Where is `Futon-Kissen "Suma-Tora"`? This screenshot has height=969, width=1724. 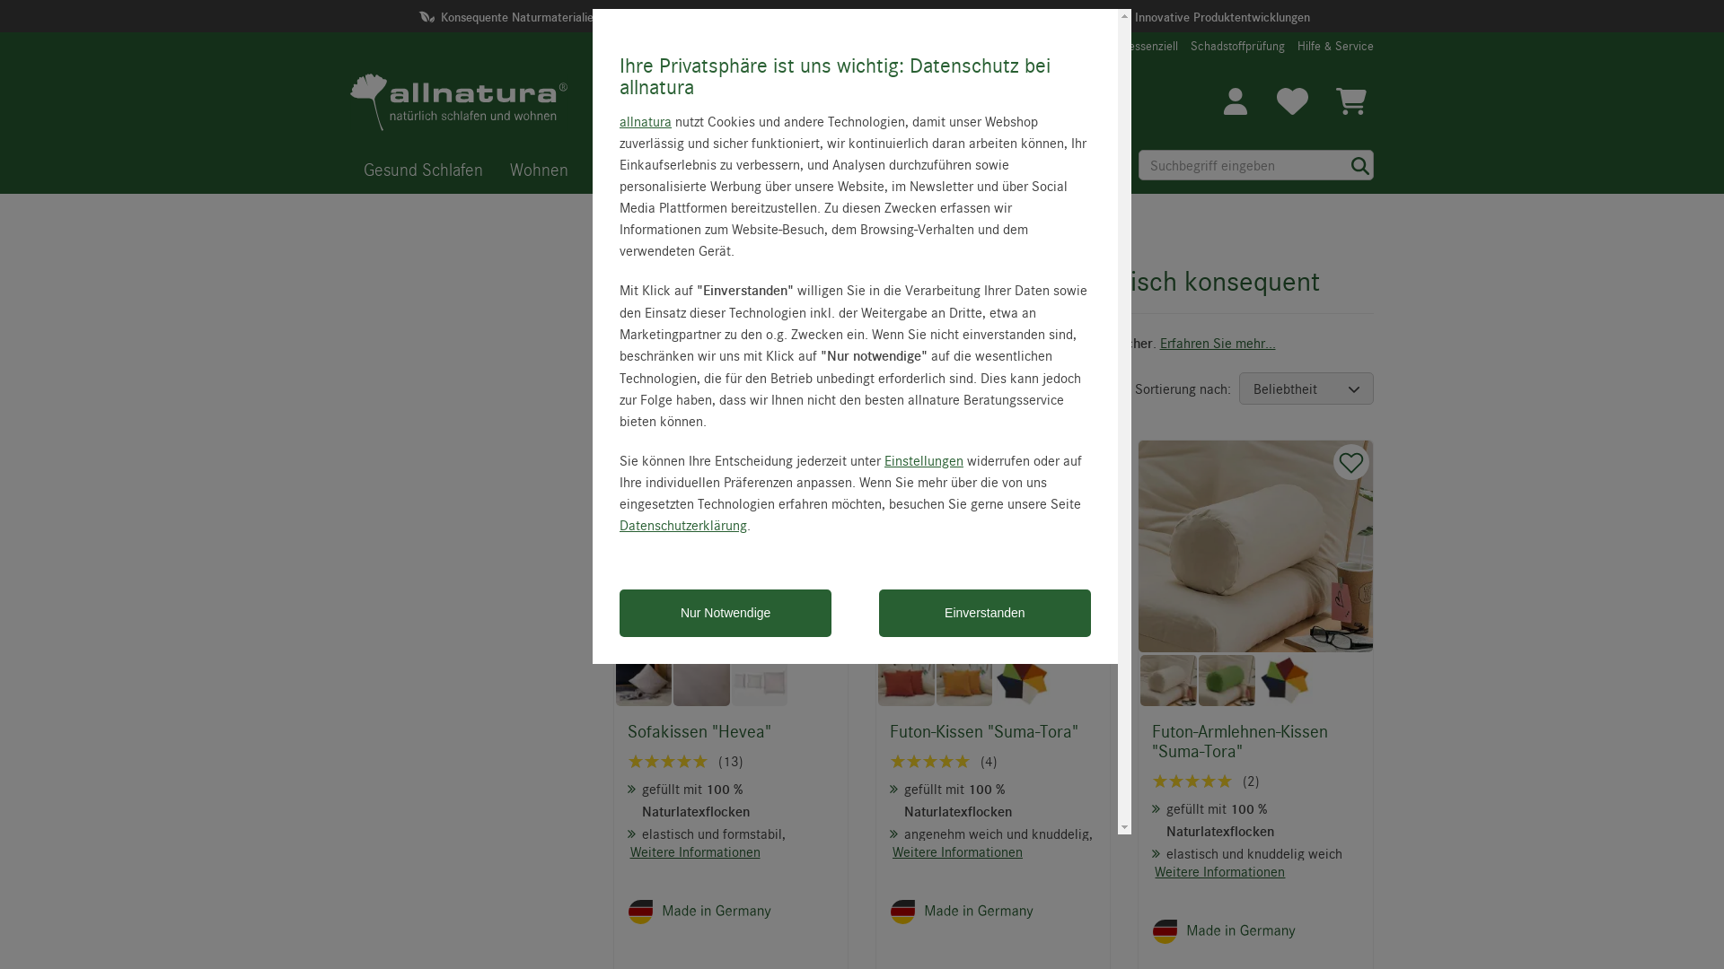
Futon-Kissen "Suma-Tora" is located at coordinates (993, 731).